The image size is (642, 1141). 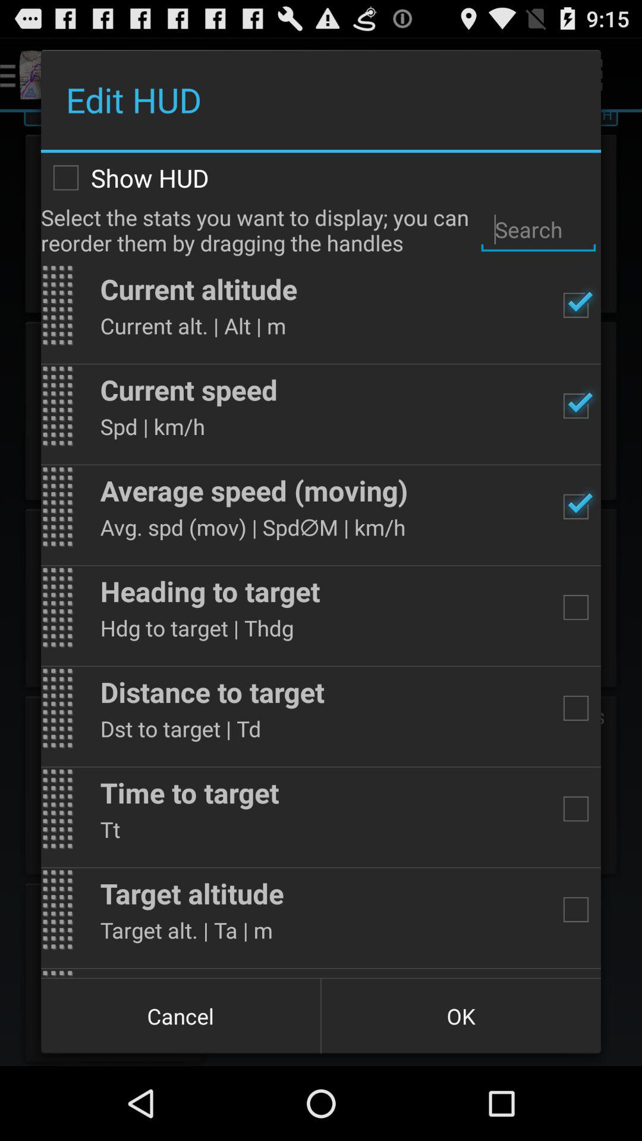 What do you see at coordinates (321, 178) in the screenshot?
I see `swipe until show hud` at bounding box center [321, 178].